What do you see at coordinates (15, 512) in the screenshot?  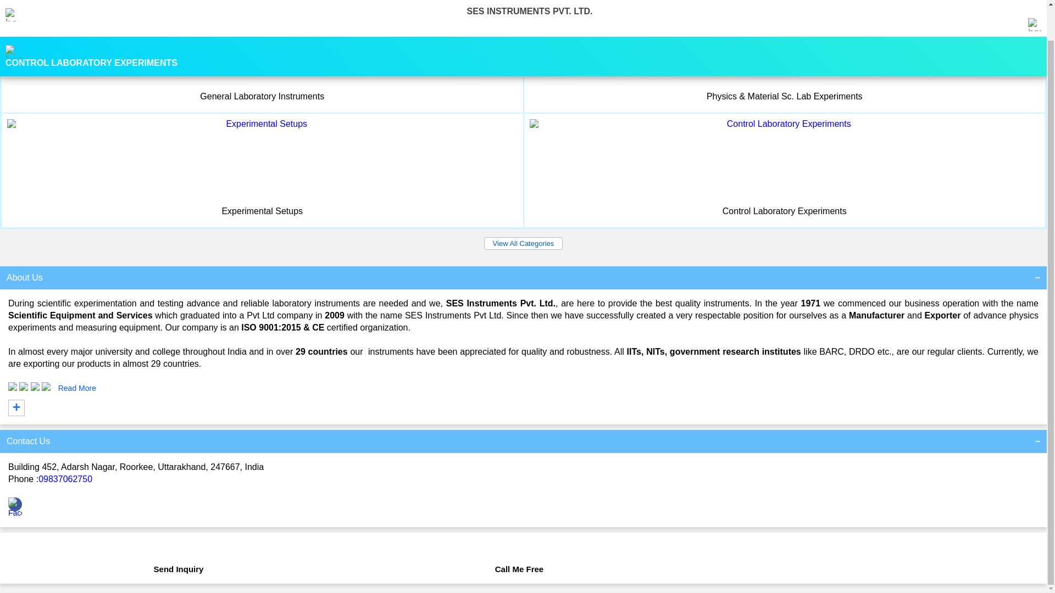 I see `Facebook` at bounding box center [15, 512].